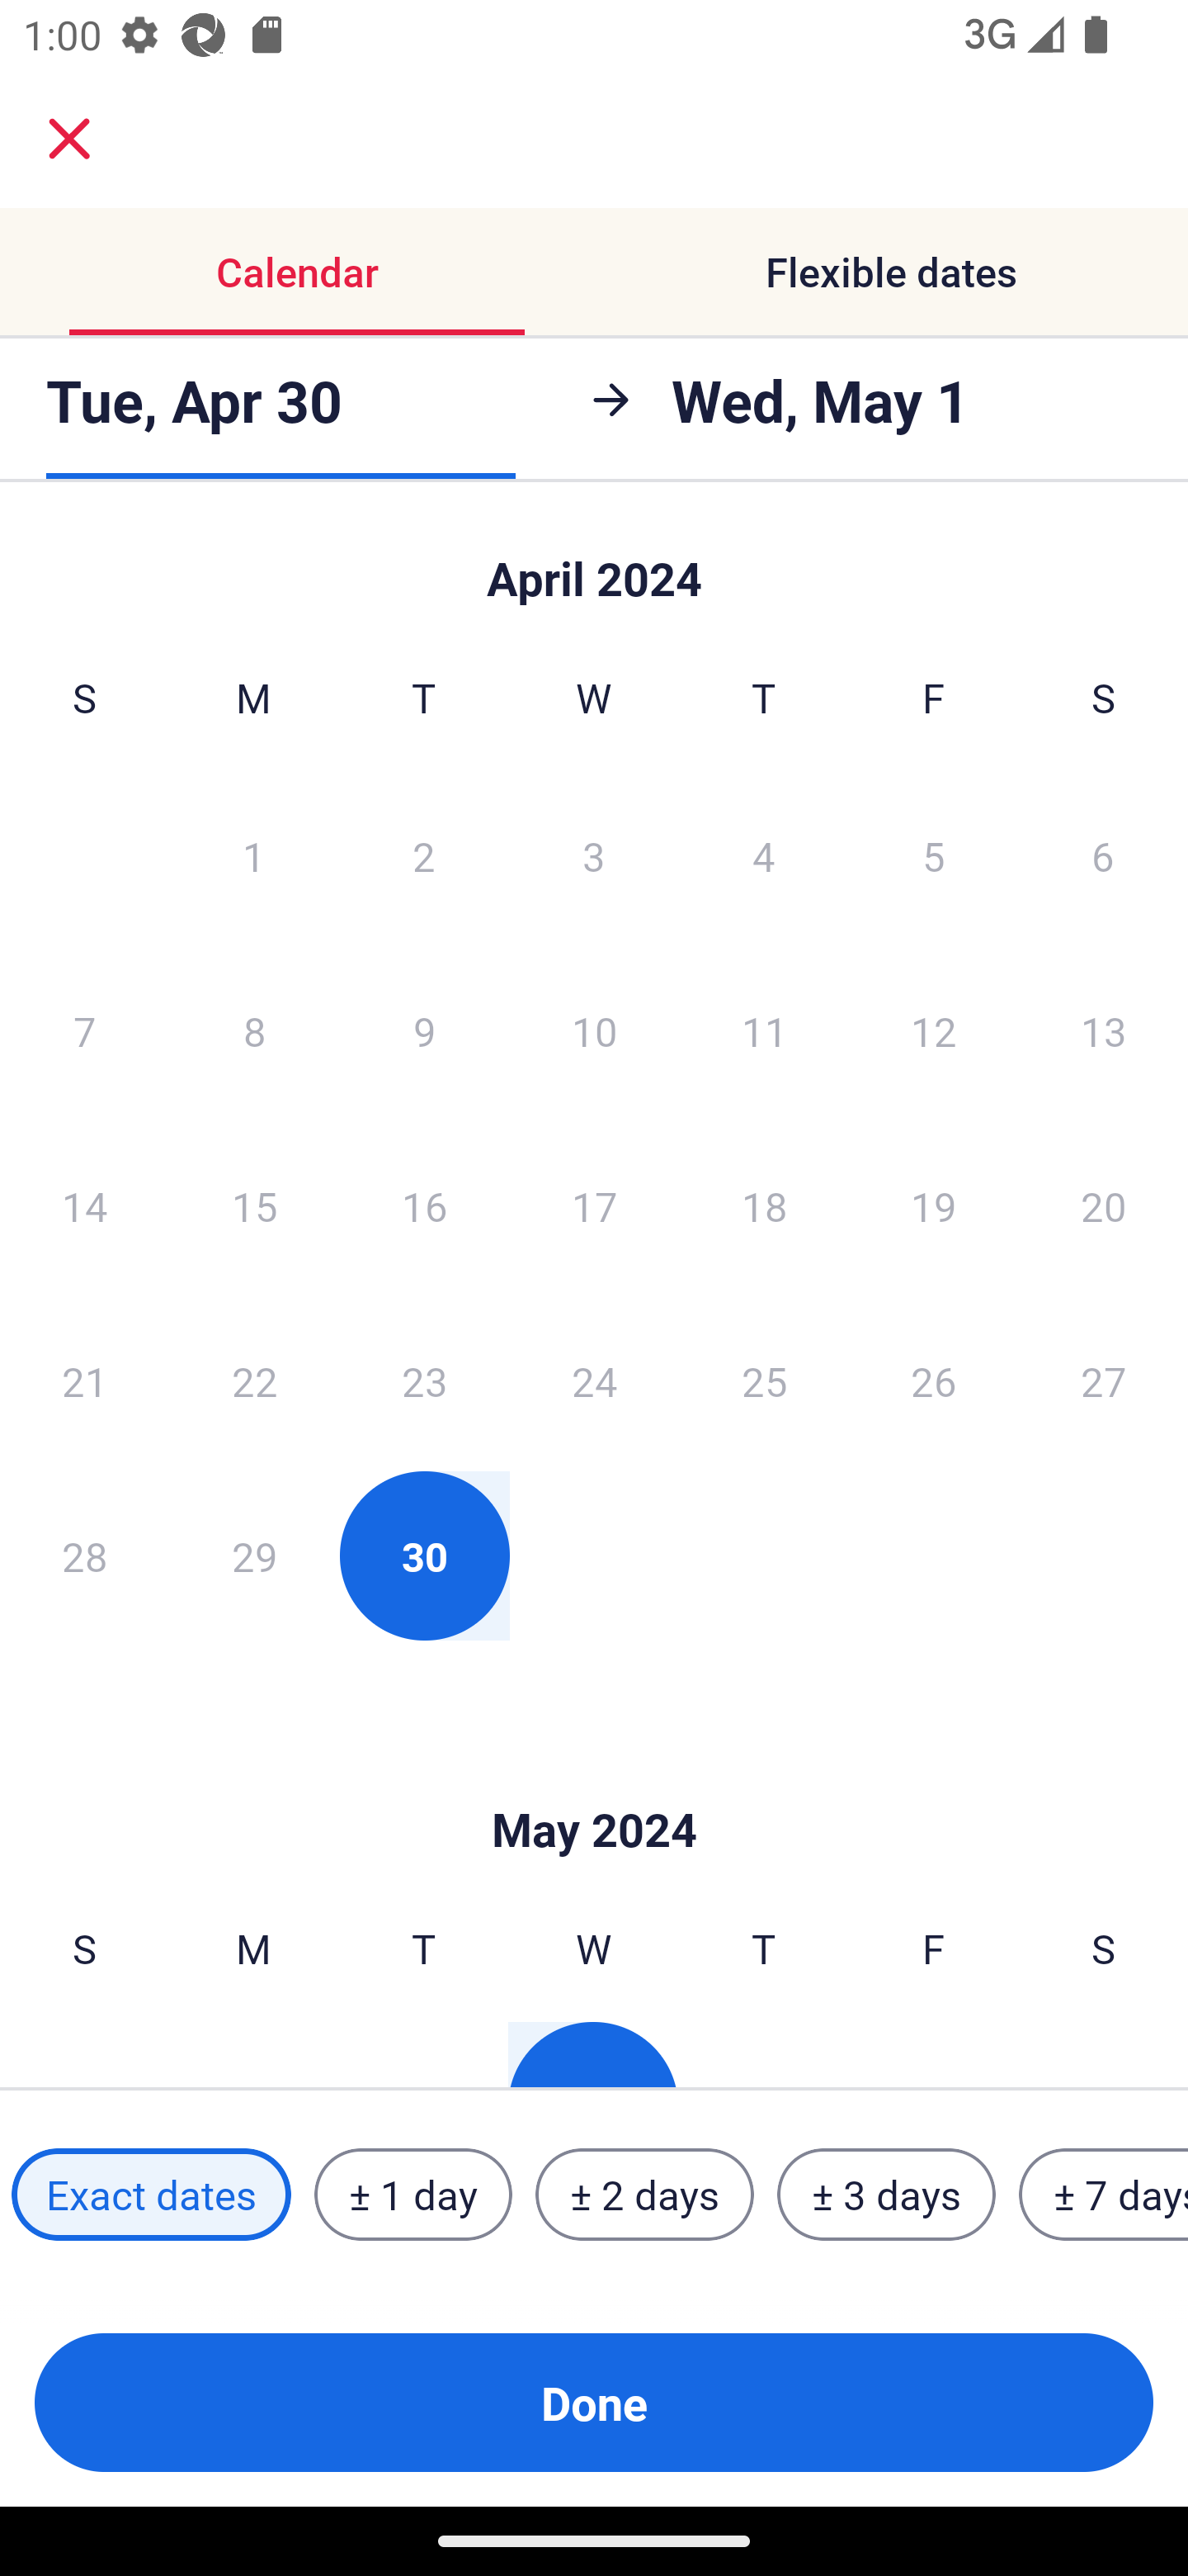 Image resolution: width=1188 pixels, height=2576 pixels. Describe the element at coordinates (84, 1380) in the screenshot. I see `21 Sunday, April 21, 2024` at that location.